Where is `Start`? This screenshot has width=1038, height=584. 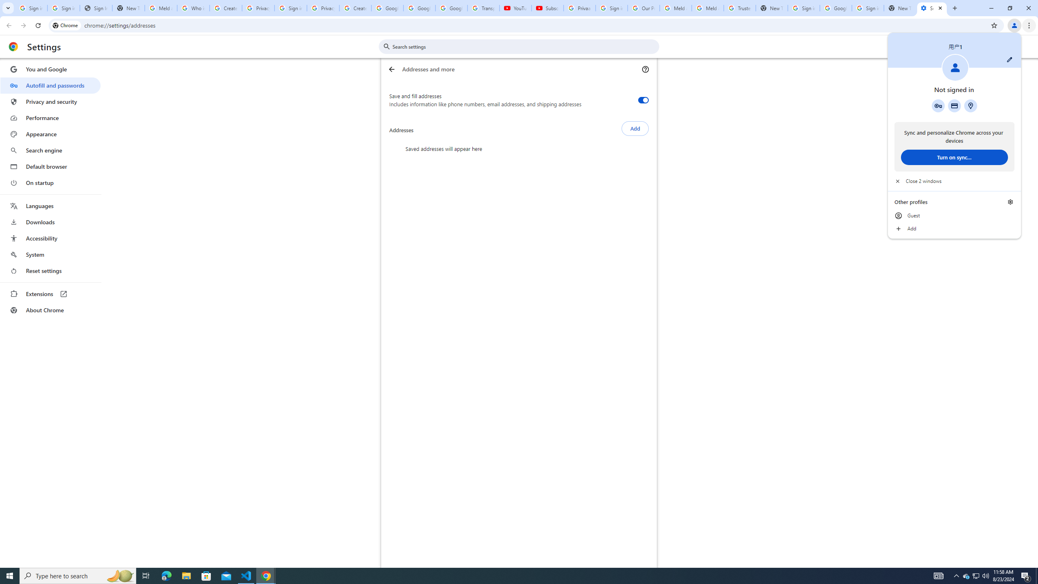
Start is located at coordinates (10, 576).